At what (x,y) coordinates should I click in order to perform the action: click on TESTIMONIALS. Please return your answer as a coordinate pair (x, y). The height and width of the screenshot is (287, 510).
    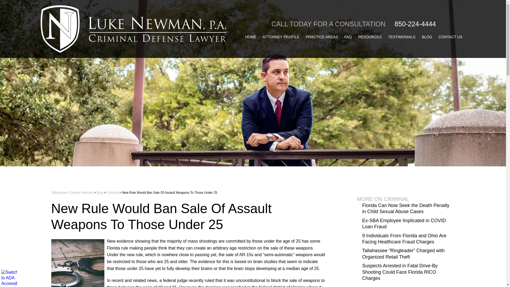
    Looking at the image, I should click on (402, 37).